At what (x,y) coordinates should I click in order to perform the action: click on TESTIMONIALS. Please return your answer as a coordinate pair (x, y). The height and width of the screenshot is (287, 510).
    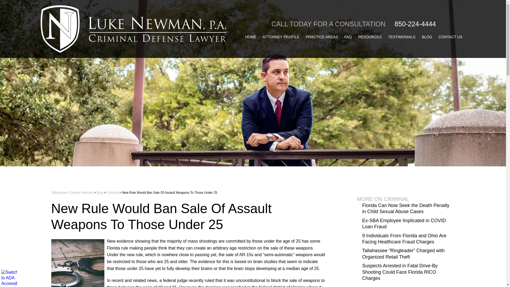
    Looking at the image, I should click on (402, 37).